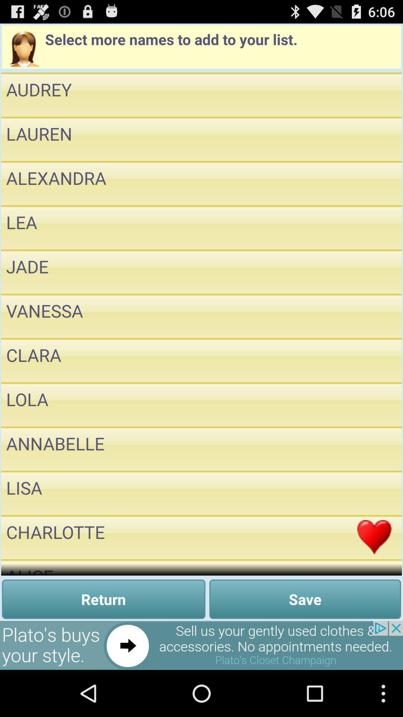 The image size is (403, 717). Describe the element at coordinates (201, 645) in the screenshot. I see `shows plato 's buys your style option` at that location.